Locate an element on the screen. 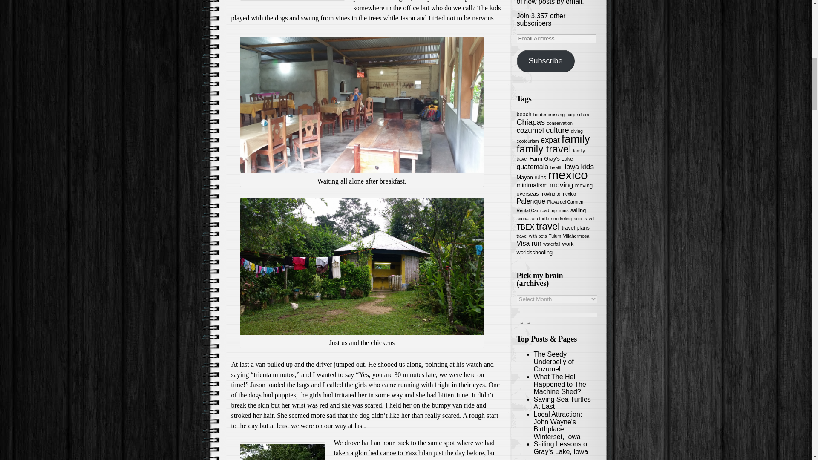 The width and height of the screenshot is (818, 460). cozumel is located at coordinates (530, 130).